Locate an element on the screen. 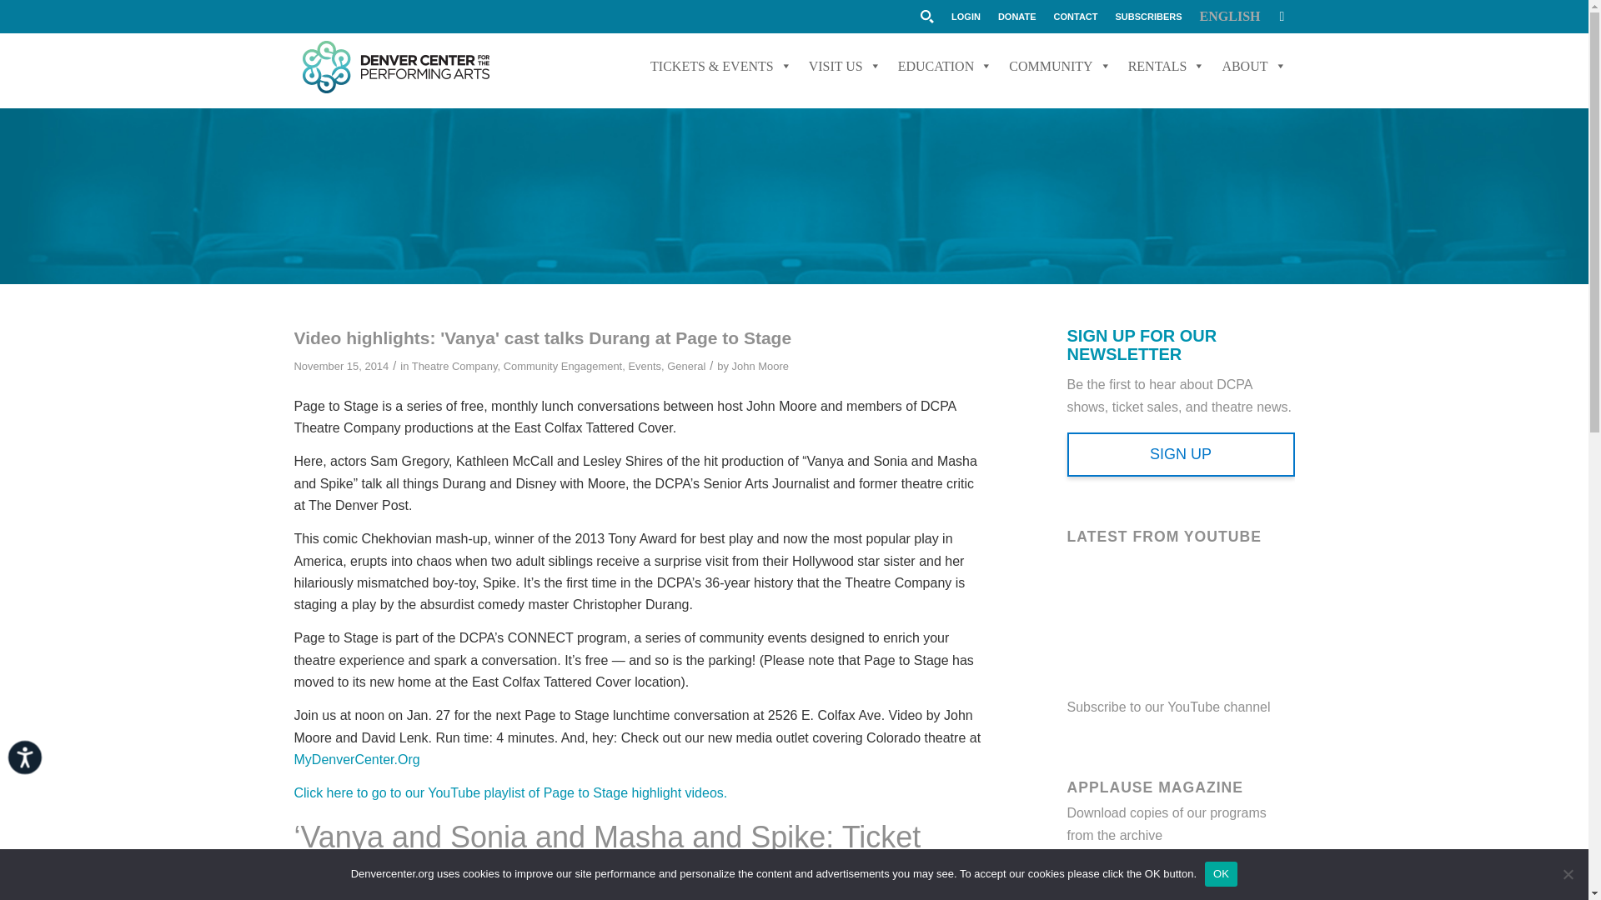  Cart is located at coordinates (1281, 15).